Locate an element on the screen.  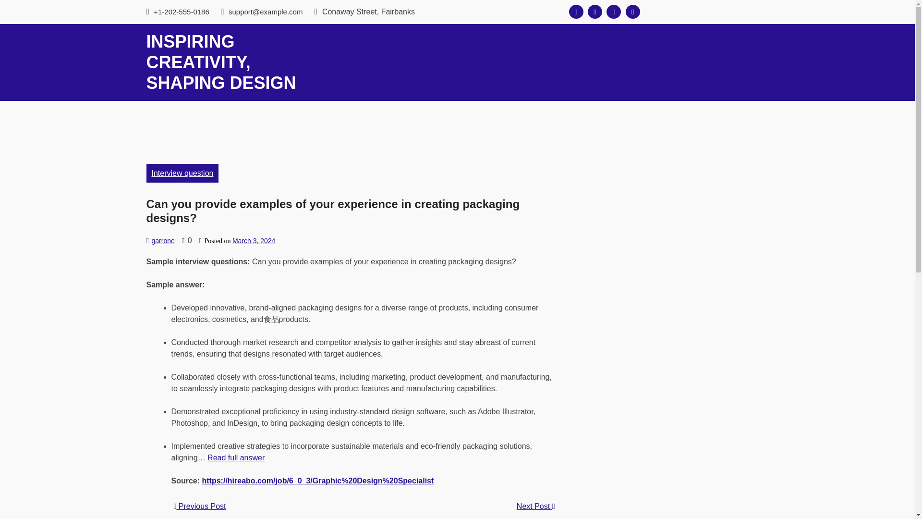
March 3, 2024 is located at coordinates (254, 240).